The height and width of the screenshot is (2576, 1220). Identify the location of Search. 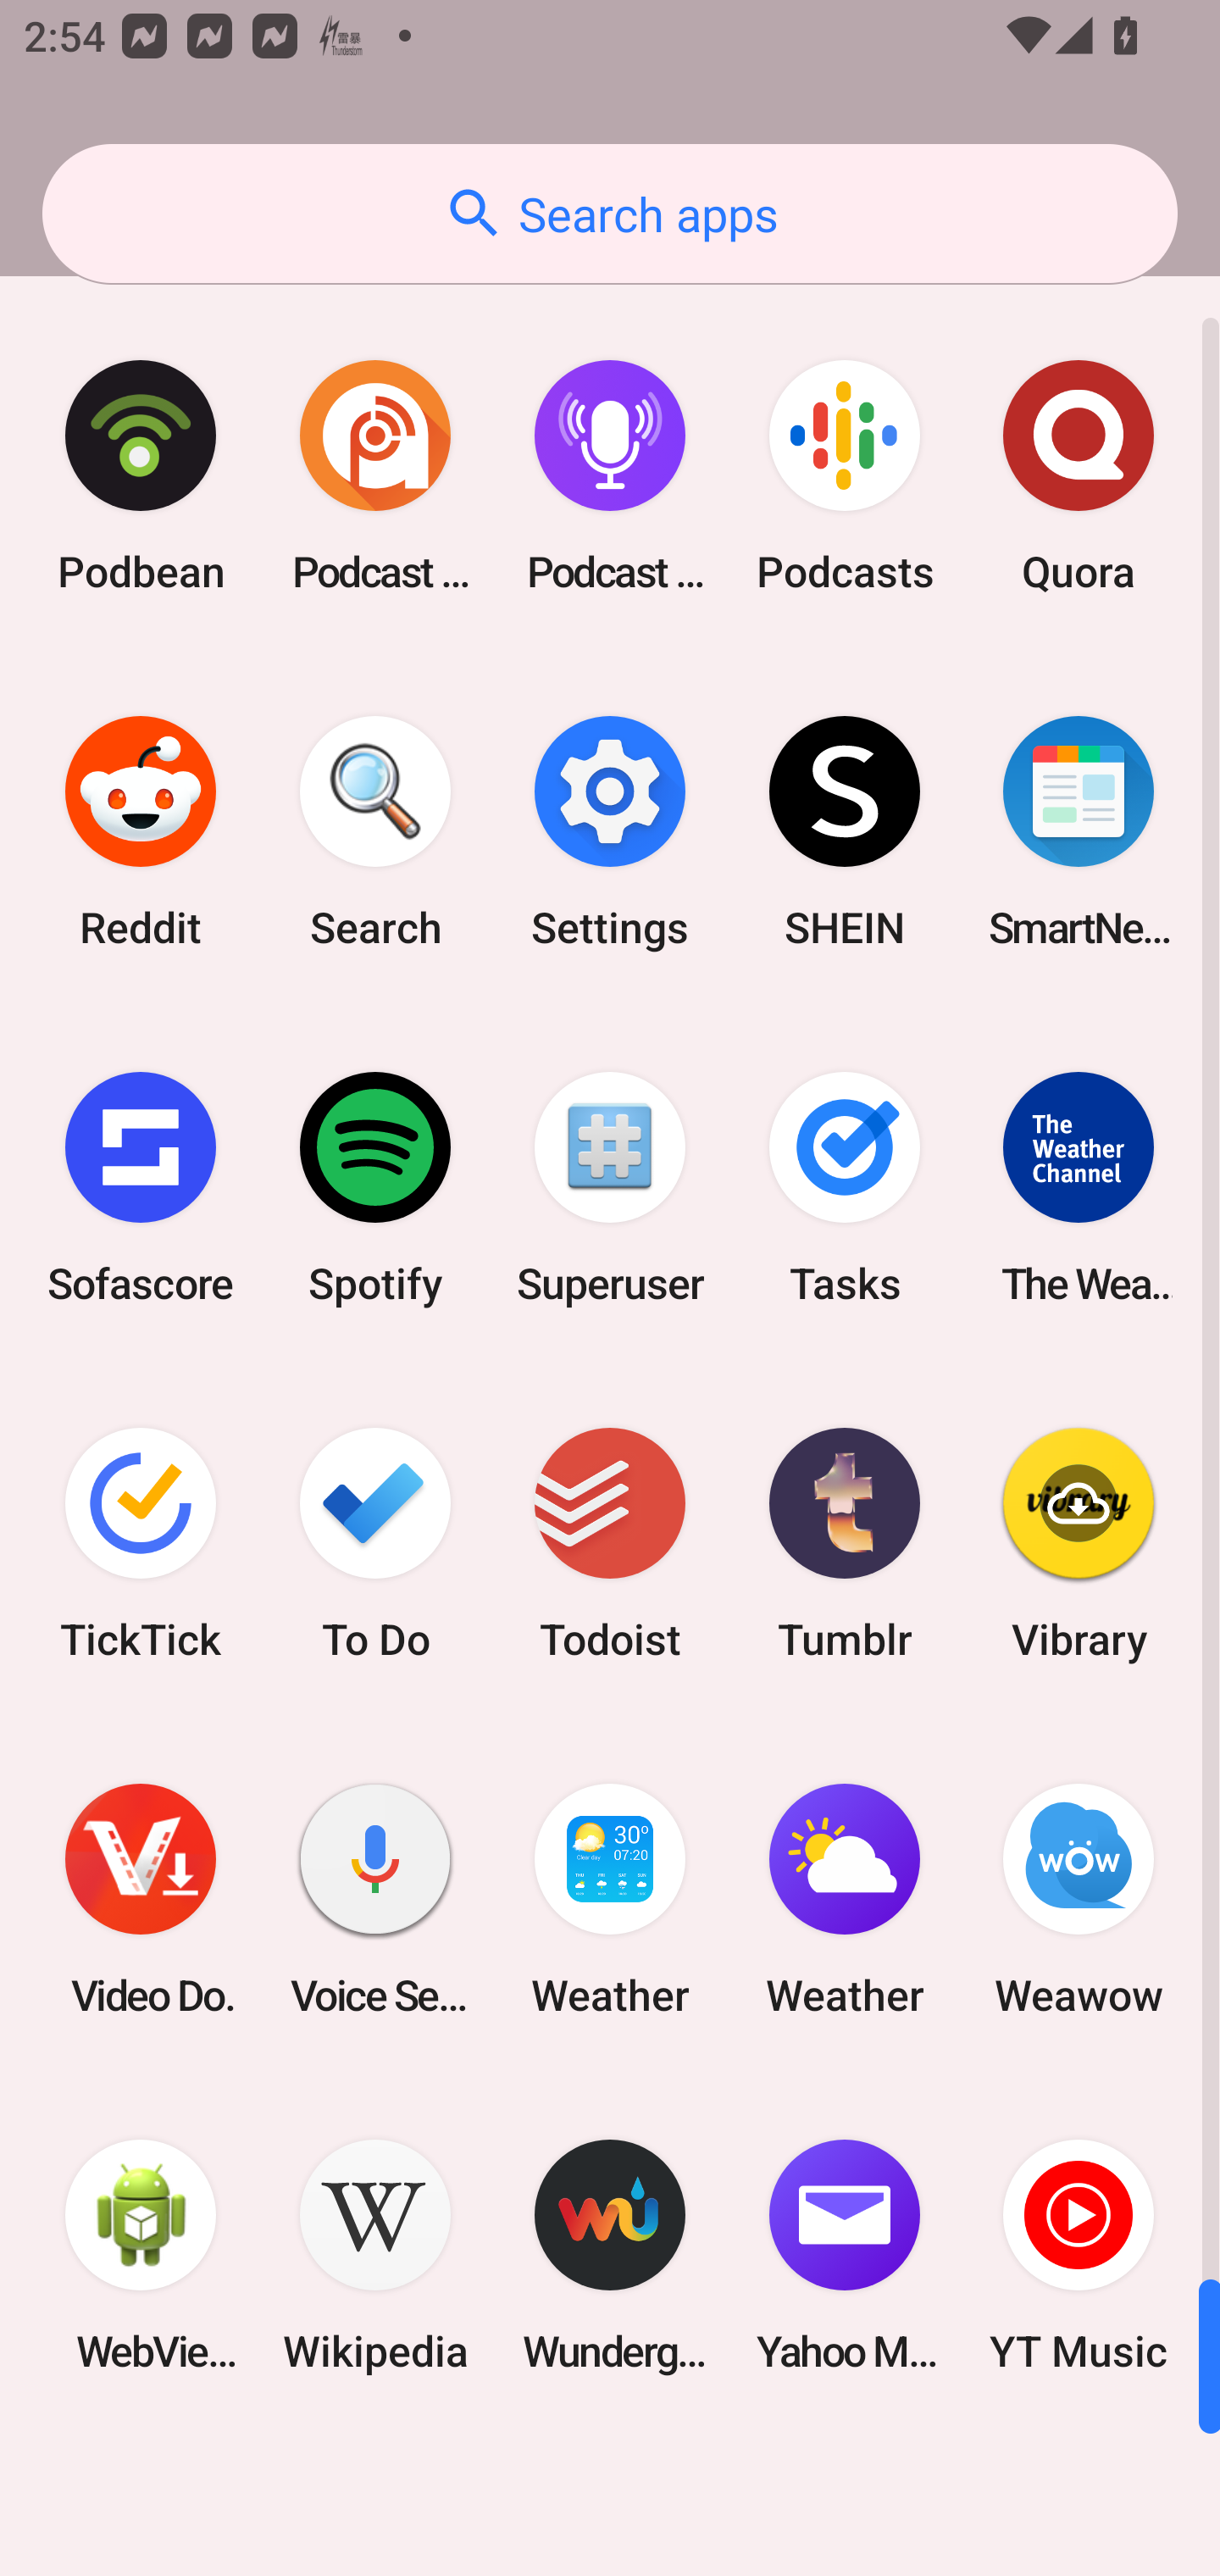
(375, 832).